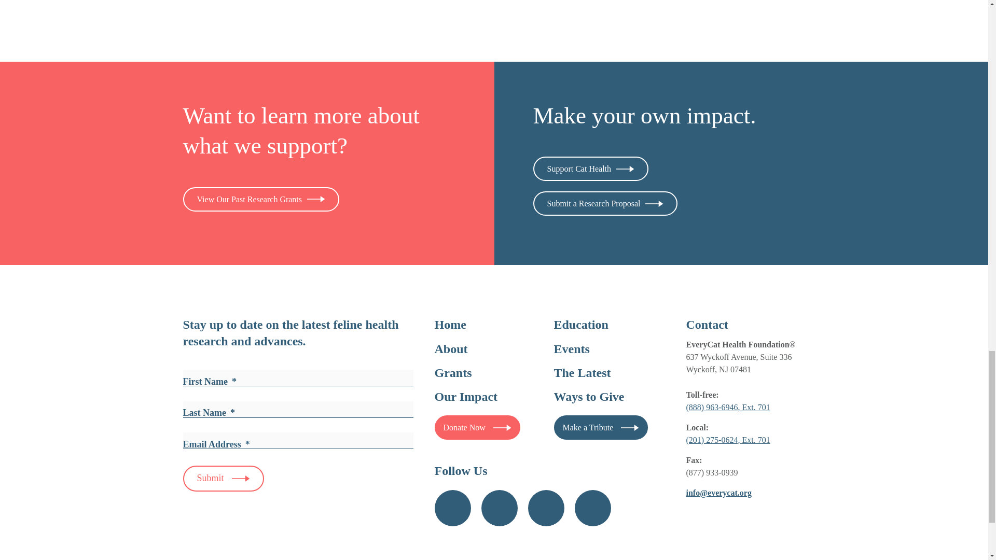 The image size is (996, 560). What do you see at coordinates (605, 203) in the screenshot?
I see `Link to Submit a Research Proposal` at bounding box center [605, 203].